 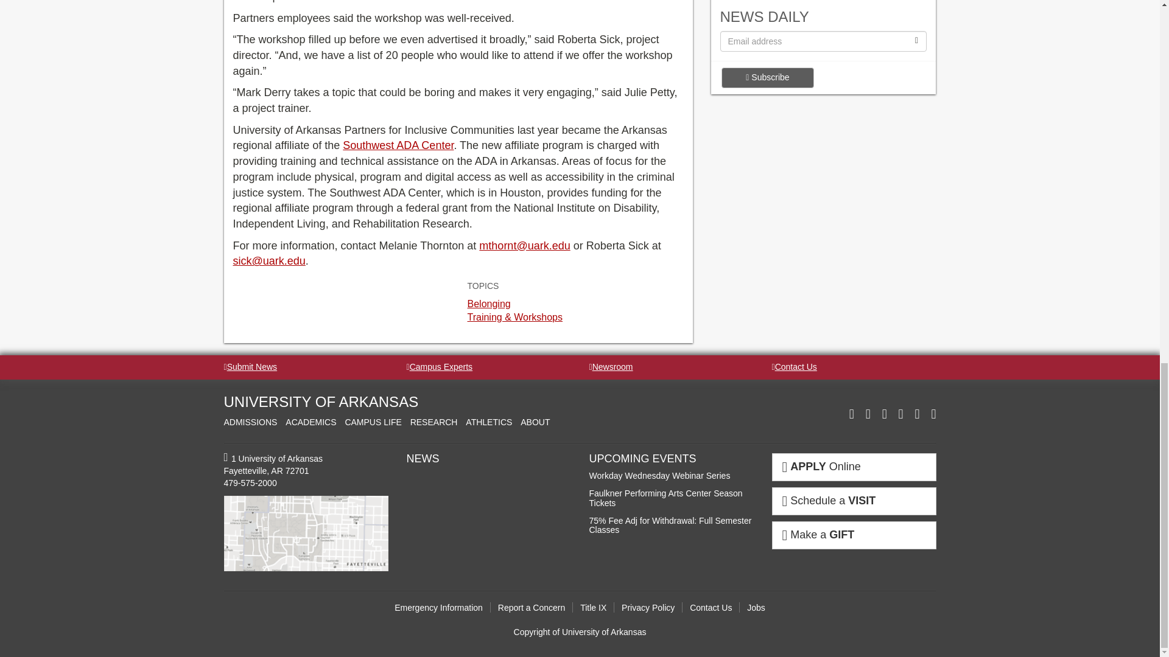 I want to click on ACADEMICS, so click(x=311, y=422).